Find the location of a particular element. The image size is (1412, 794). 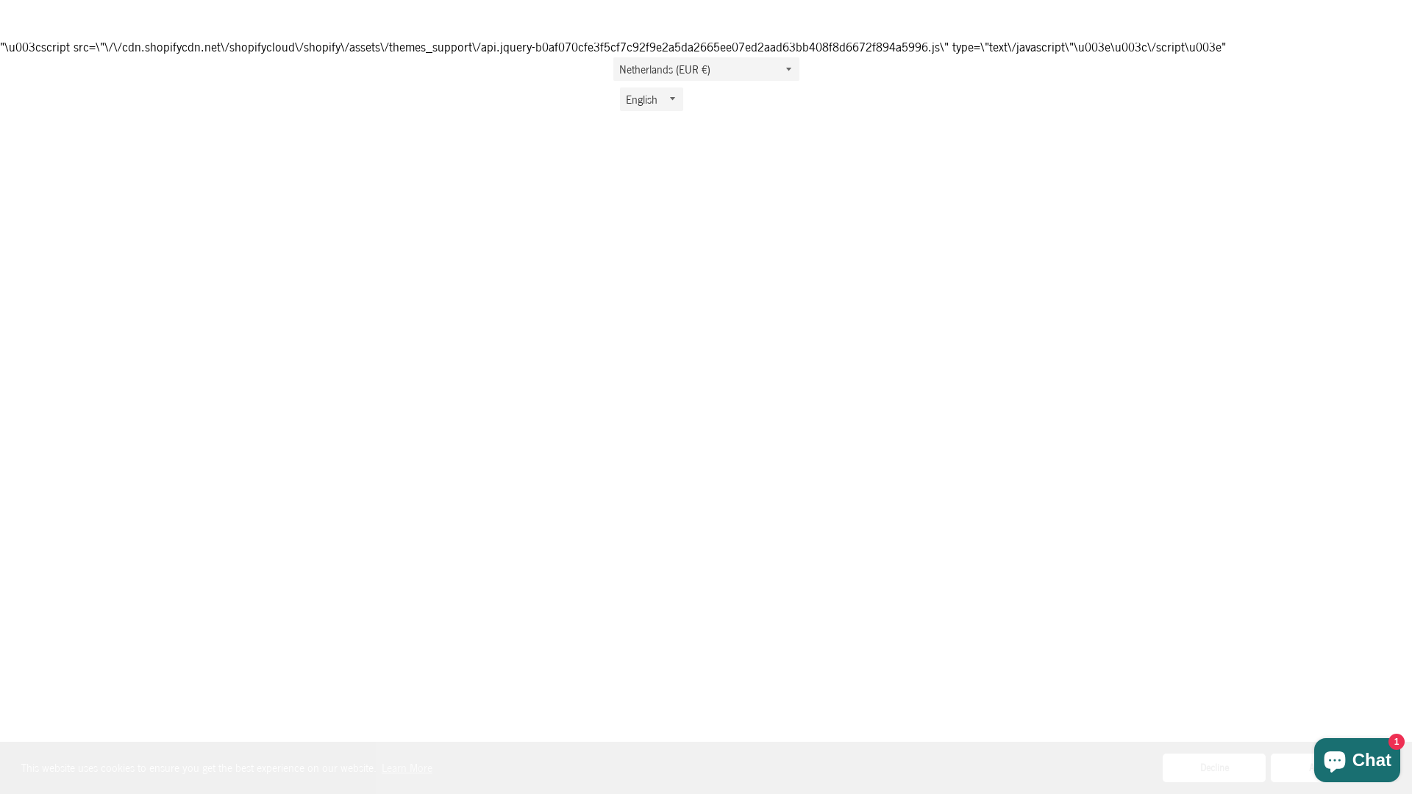

Accept is located at coordinates (1322, 768).